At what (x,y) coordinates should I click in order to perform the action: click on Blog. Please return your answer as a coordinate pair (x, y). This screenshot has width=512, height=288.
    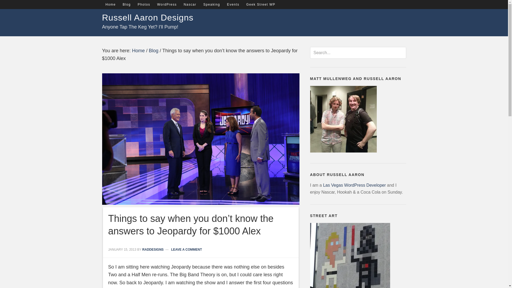
    Looking at the image, I should click on (154, 51).